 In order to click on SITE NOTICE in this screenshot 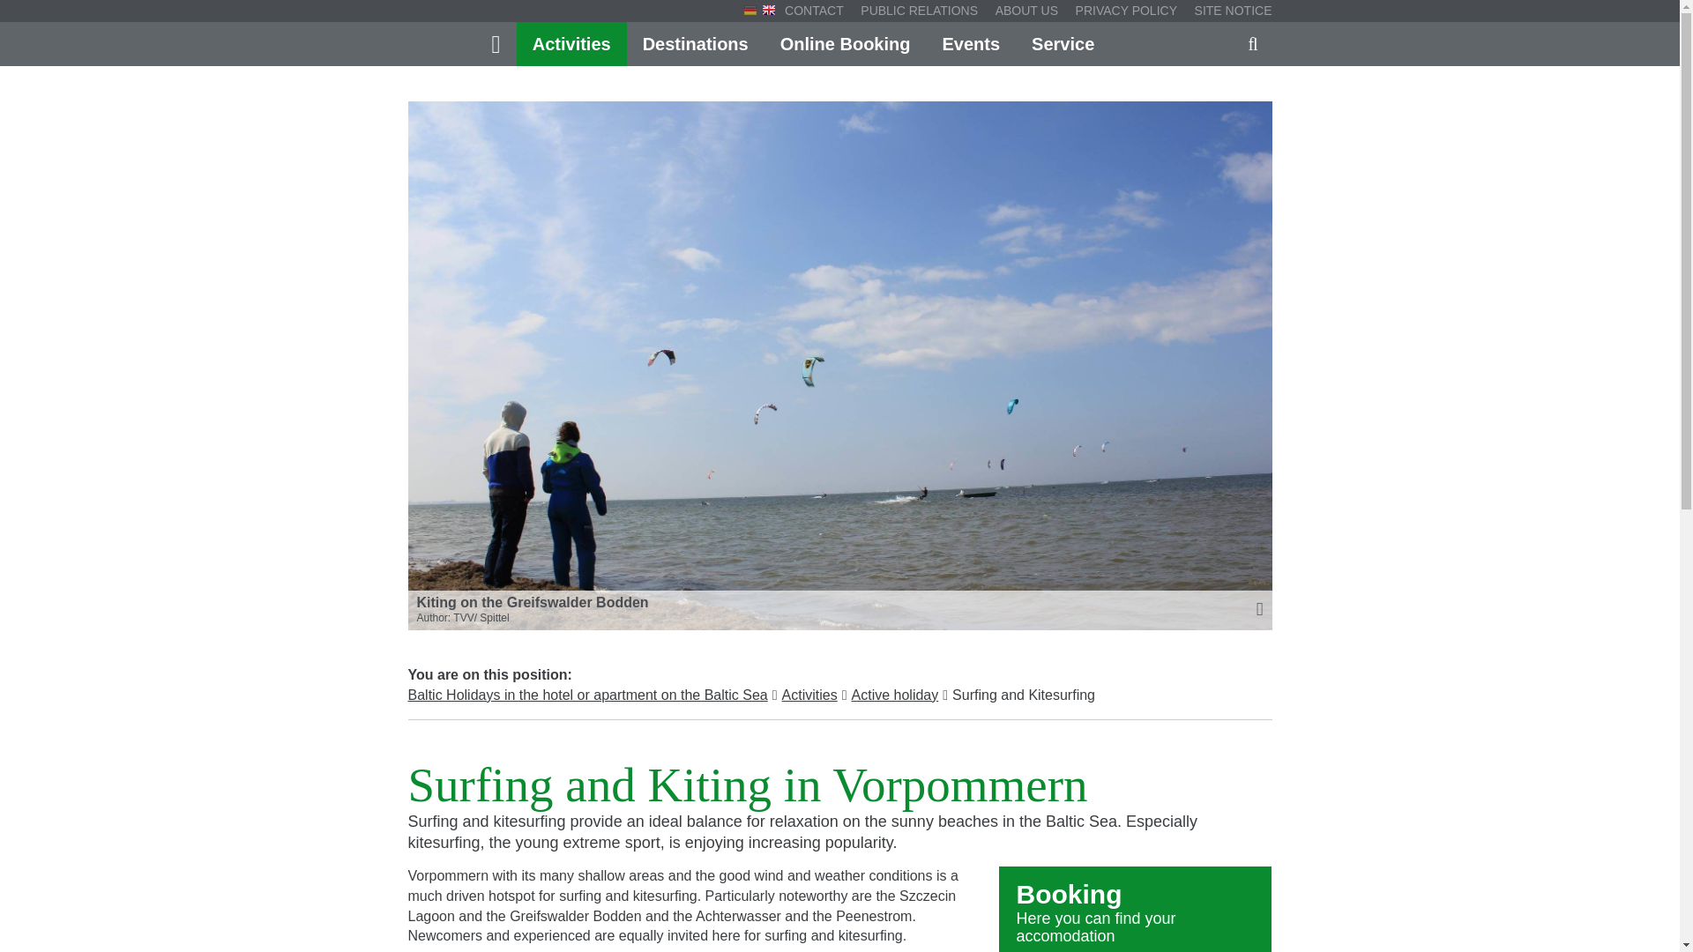, I will do `click(1229, 11)`.